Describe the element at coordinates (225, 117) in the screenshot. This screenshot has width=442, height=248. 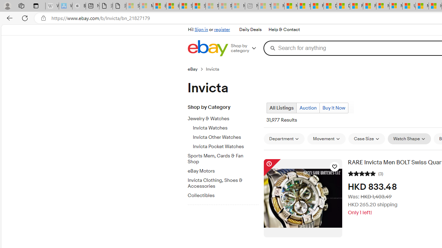
I see `Jewelry & Watches` at that location.